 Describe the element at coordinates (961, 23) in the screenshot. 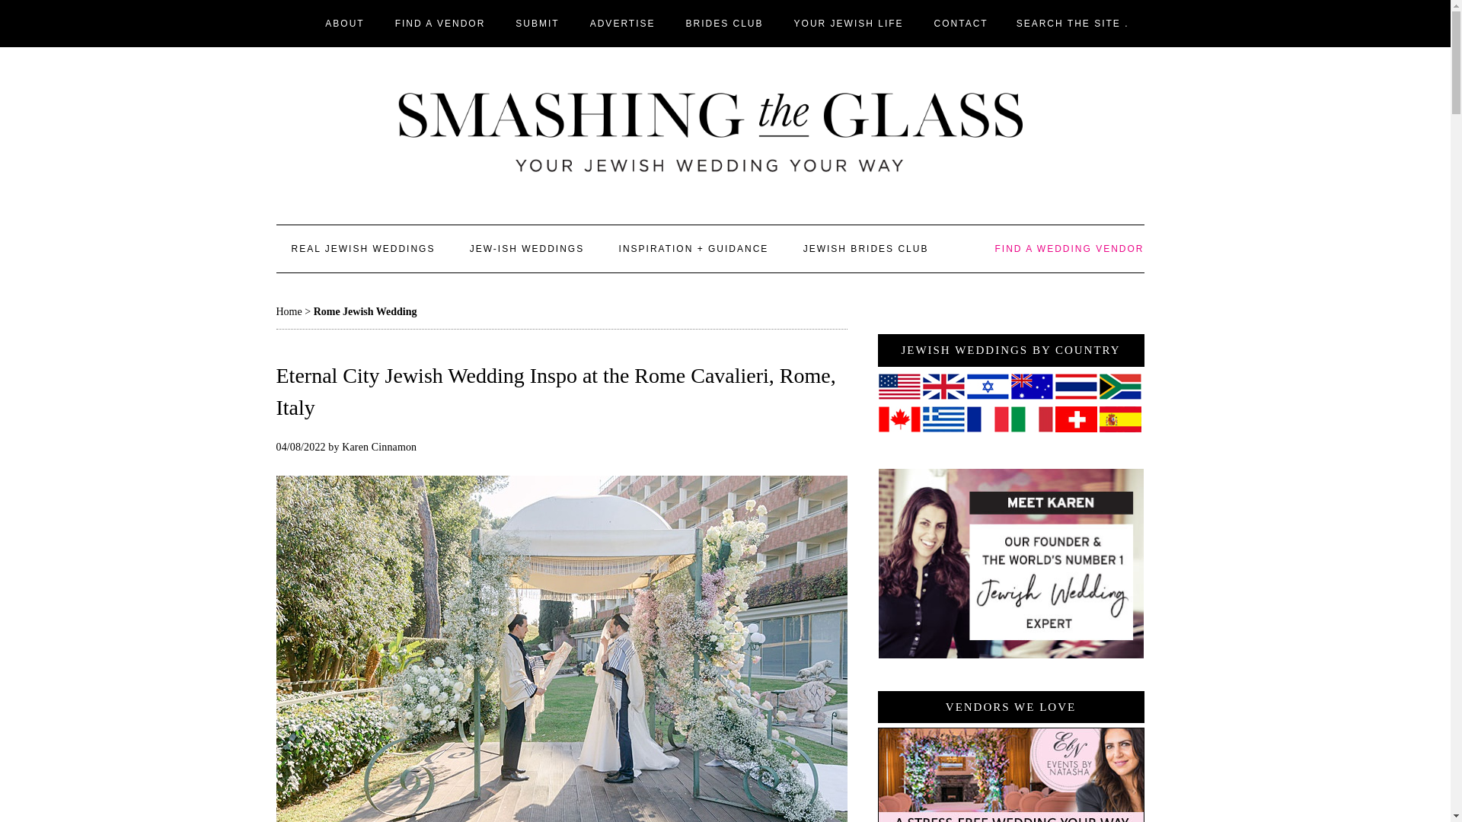

I see `CONTACT` at that location.